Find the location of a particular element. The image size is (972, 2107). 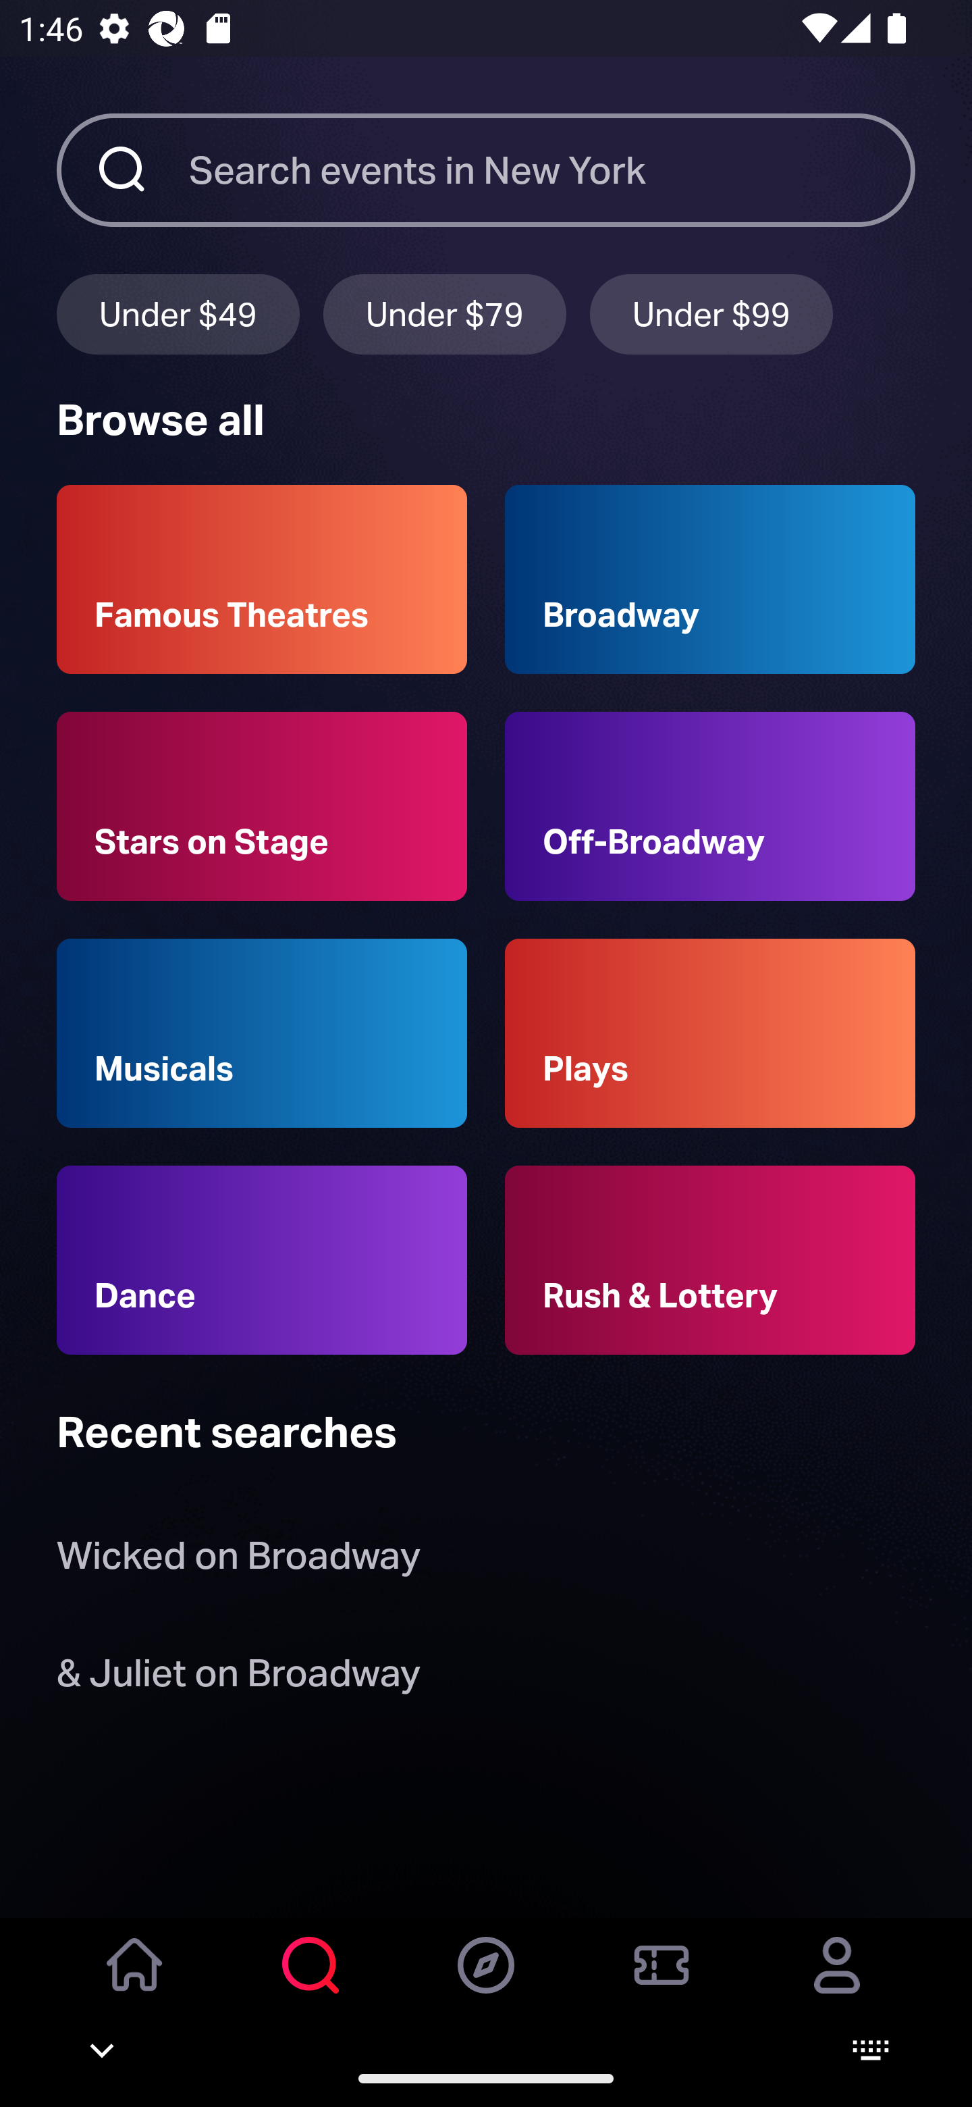

Home is located at coordinates (135, 1983).